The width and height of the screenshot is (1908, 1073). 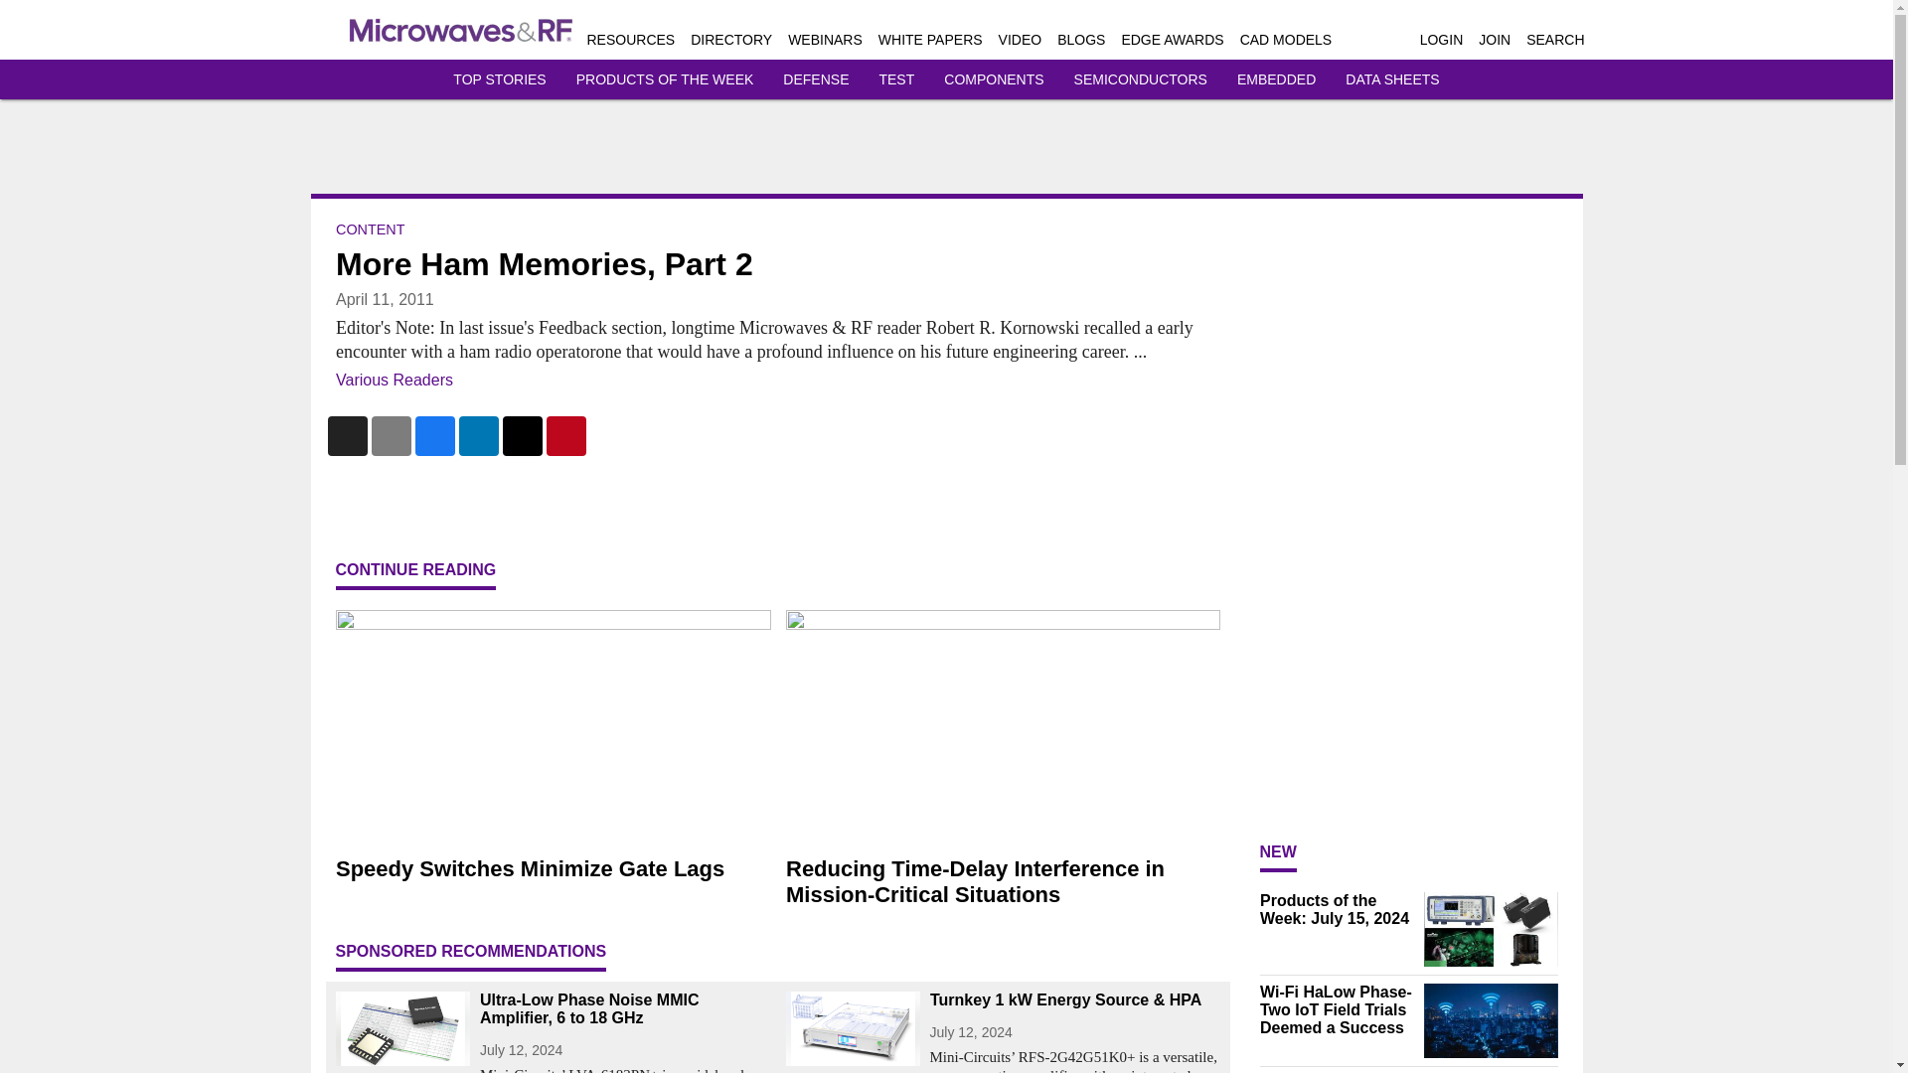 What do you see at coordinates (815, 79) in the screenshot?
I see `DEFENSE` at bounding box center [815, 79].